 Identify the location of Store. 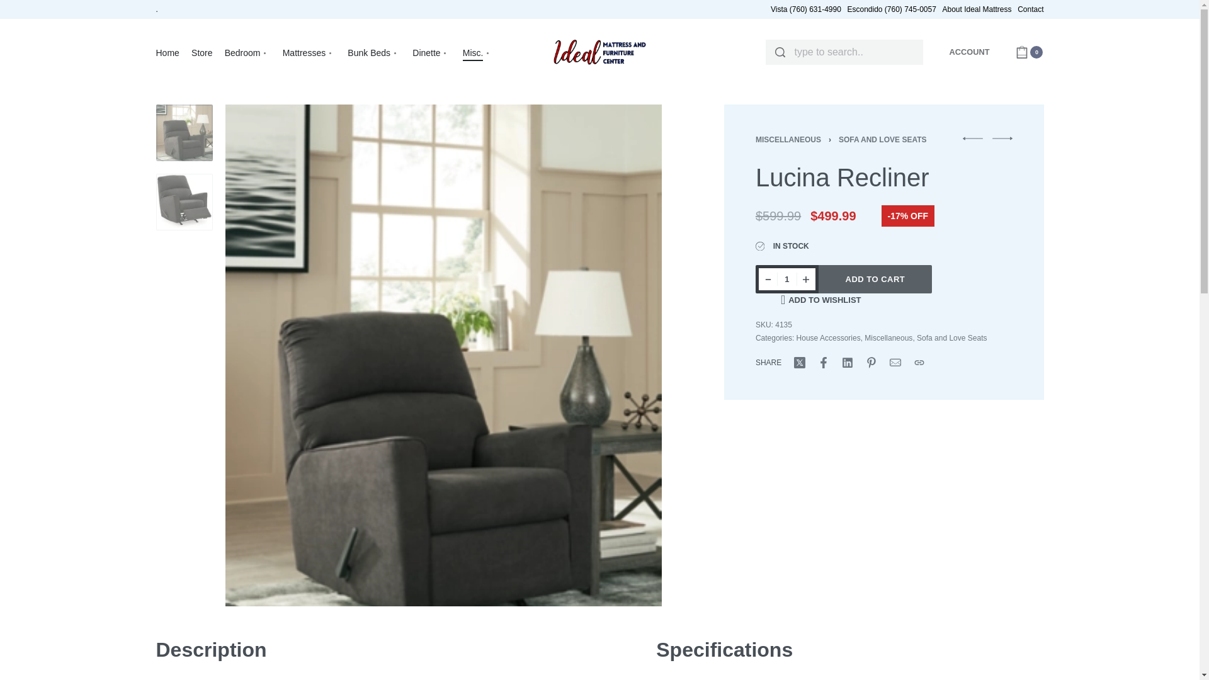
(201, 54).